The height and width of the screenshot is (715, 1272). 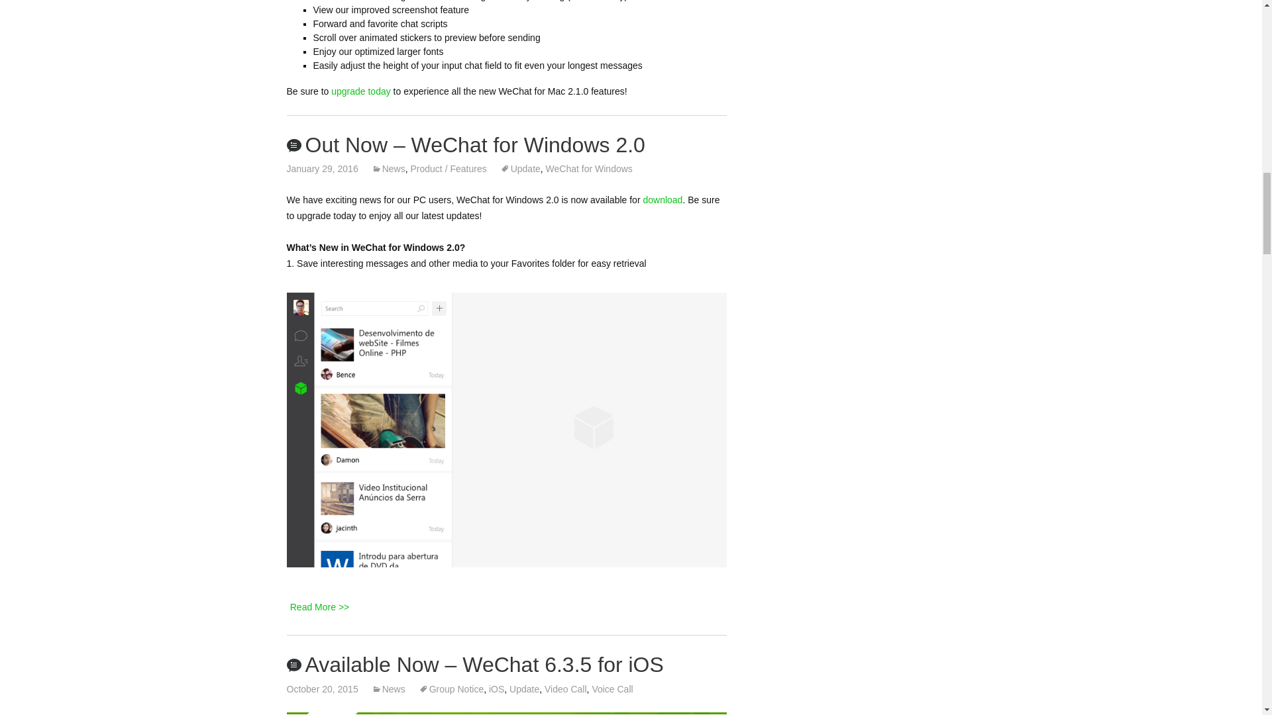 I want to click on upgrade today, so click(x=360, y=91).